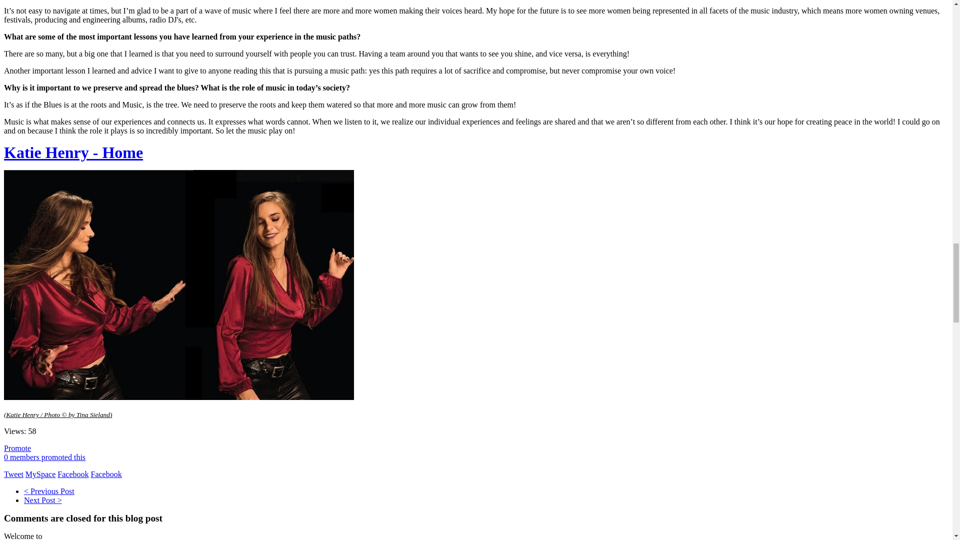  I want to click on Promote, so click(17, 448).